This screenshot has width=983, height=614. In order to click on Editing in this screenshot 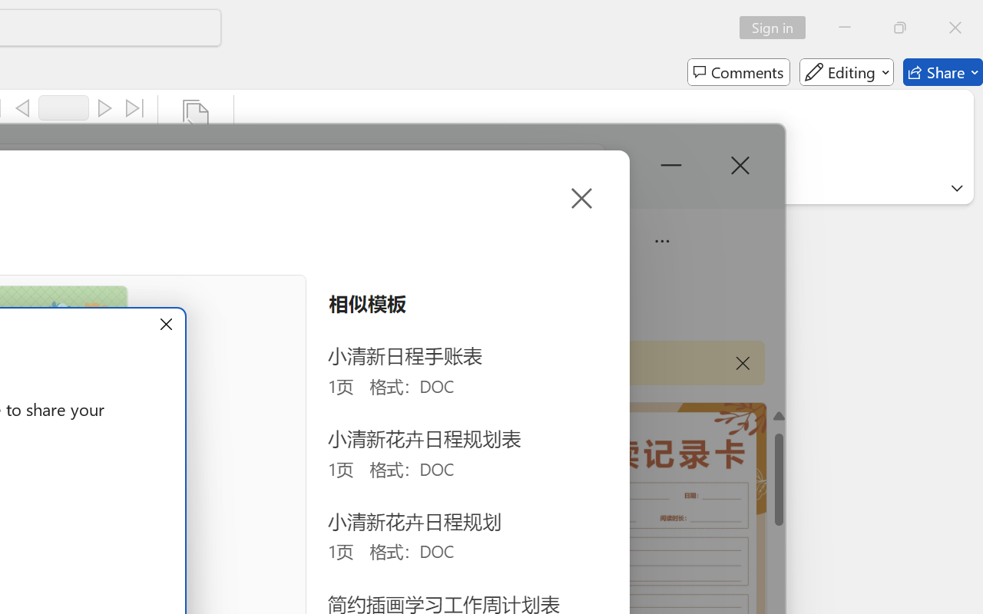, I will do `click(846, 72)`.